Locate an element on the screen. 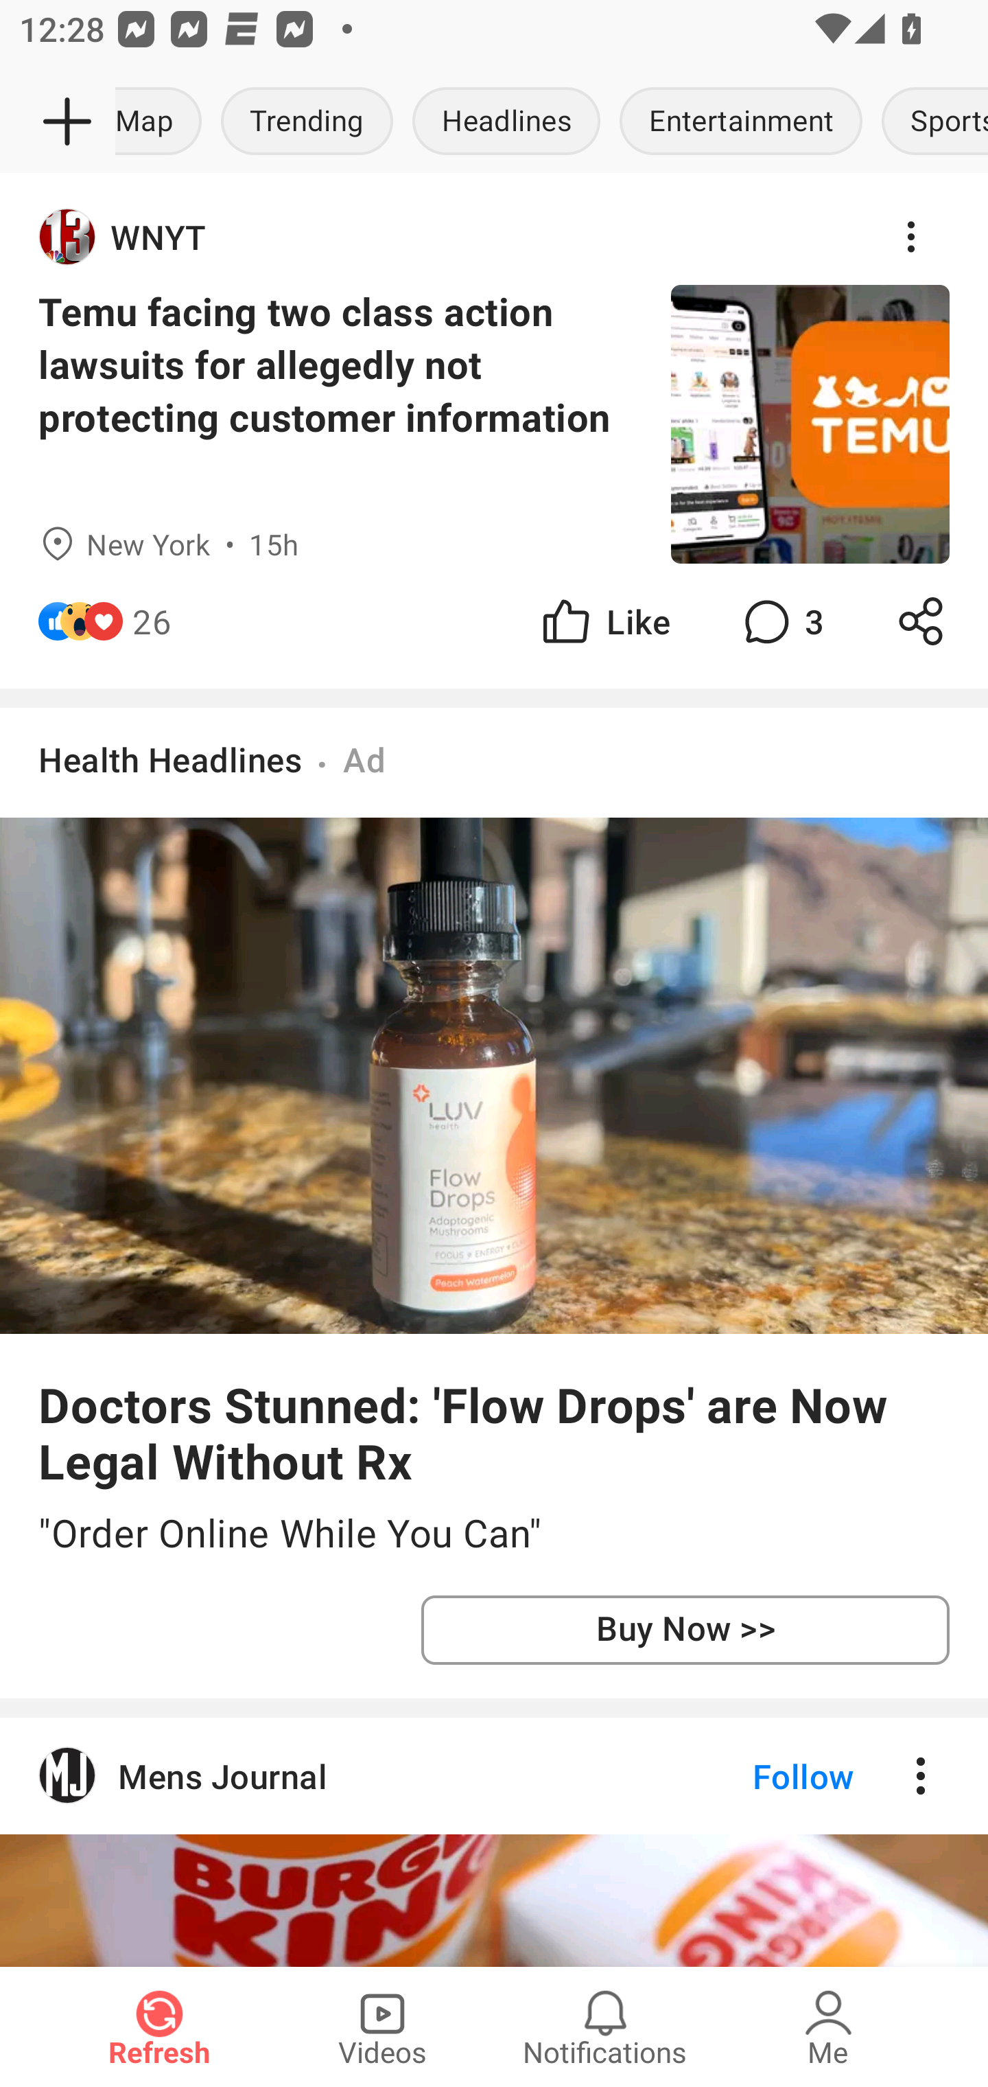 The image size is (988, 2087). Like is located at coordinates (604, 621).